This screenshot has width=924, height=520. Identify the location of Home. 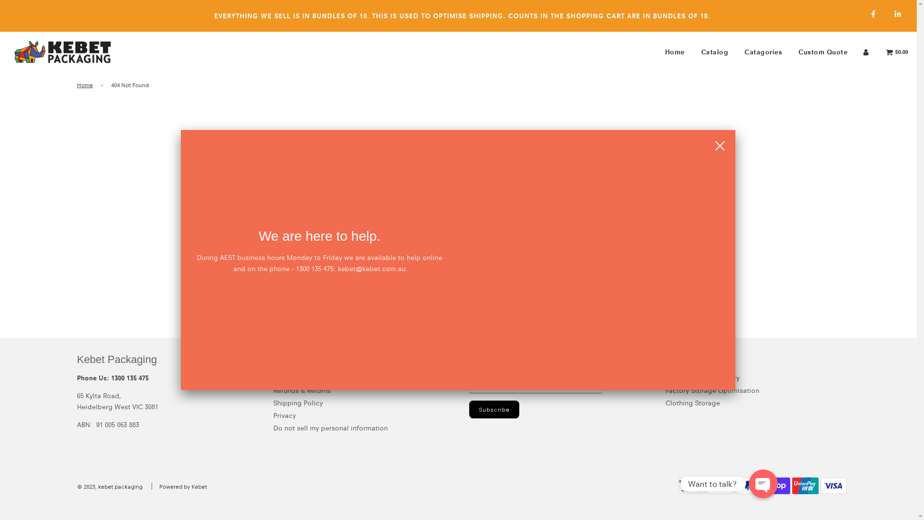
(675, 52).